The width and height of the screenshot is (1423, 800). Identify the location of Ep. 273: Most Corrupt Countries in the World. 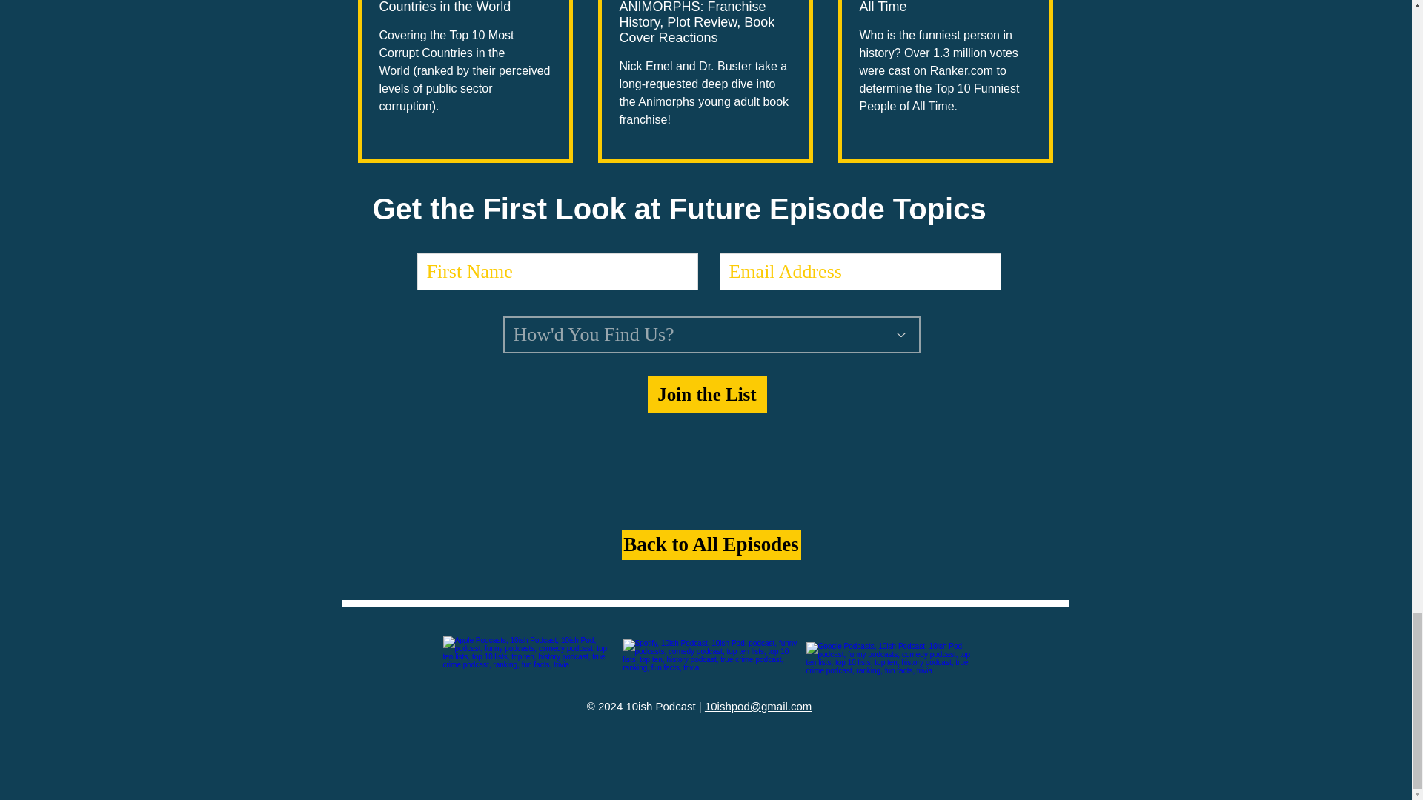
(465, 7).